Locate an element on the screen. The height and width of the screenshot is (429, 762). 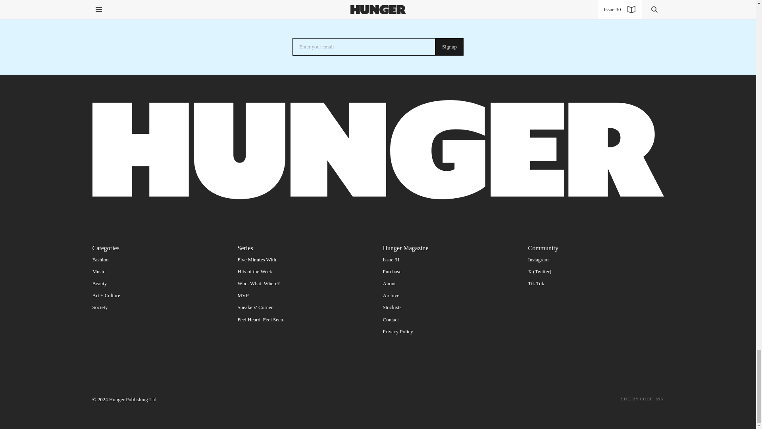
Speakers' Corner is located at coordinates (255, 307).